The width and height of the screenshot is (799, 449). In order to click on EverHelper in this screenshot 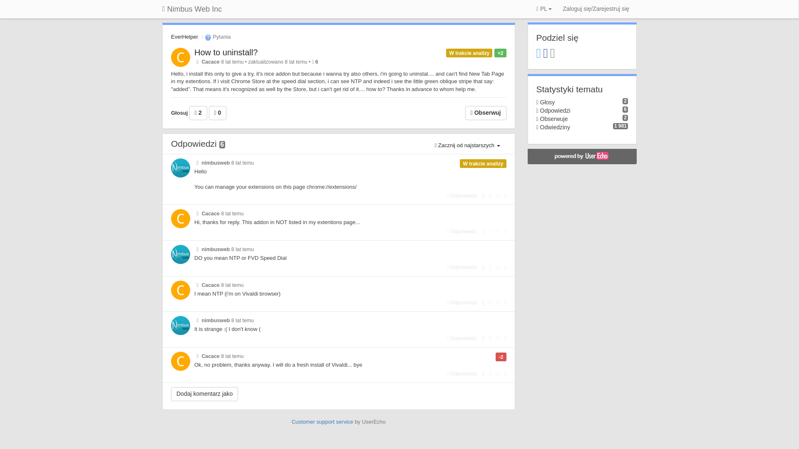, I will do `click(184, 37)`.